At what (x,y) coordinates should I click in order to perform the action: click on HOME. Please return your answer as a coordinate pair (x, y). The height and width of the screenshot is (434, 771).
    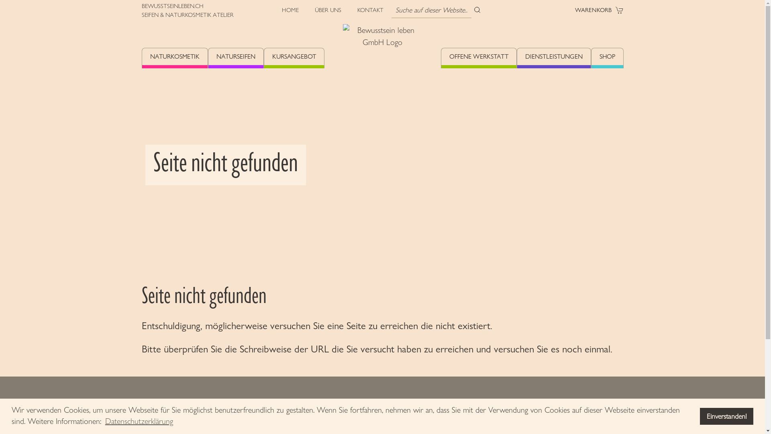
    Looking at the image, I should click on (294, 10).